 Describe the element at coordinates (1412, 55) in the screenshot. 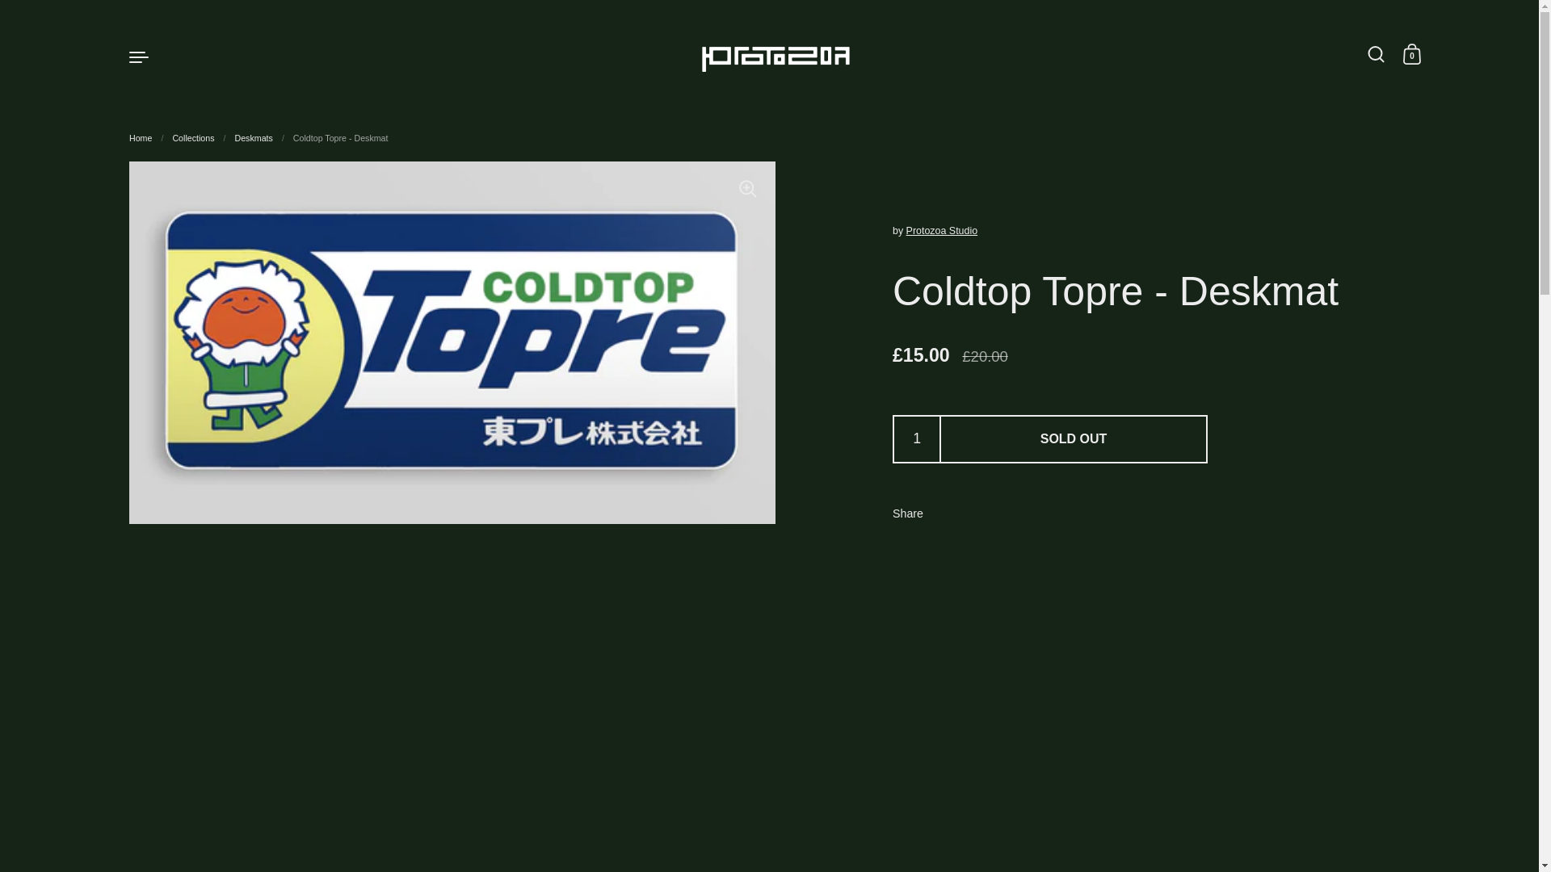

I see `0` at that location.